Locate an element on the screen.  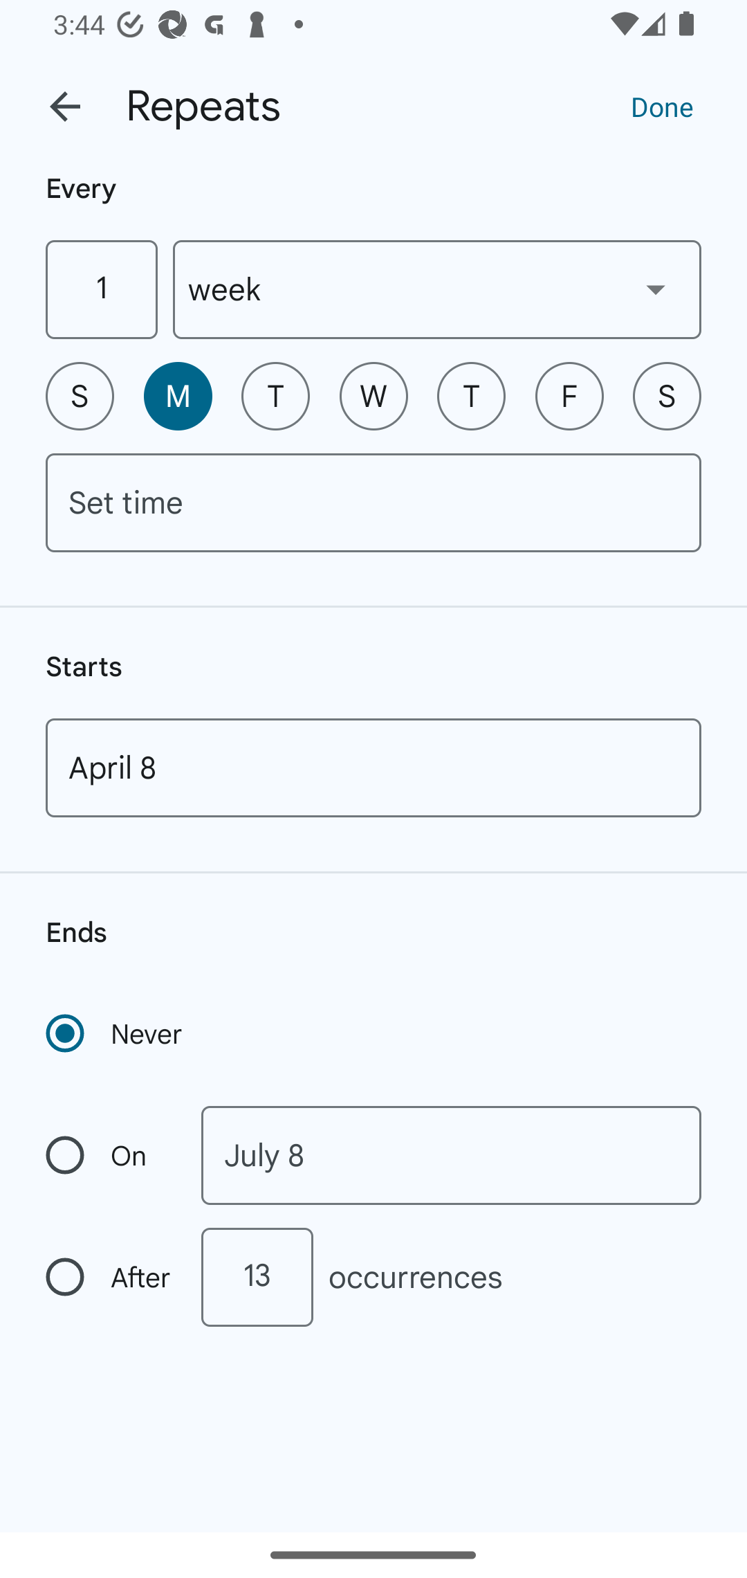
Done is located at coordinates (662, 106).